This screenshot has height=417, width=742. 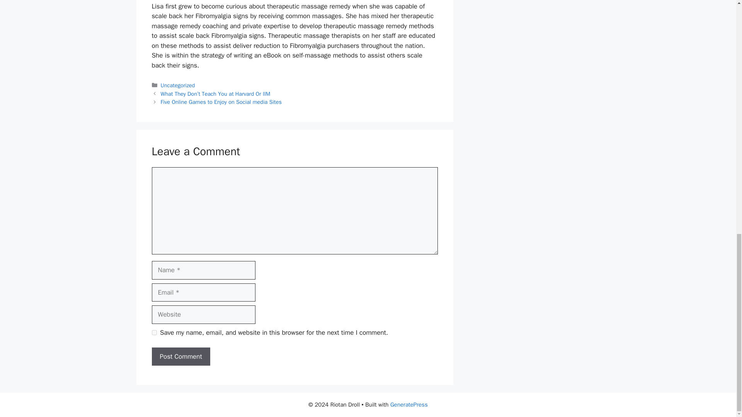 I want to click on Post Comment, so click(x=180, y=357).